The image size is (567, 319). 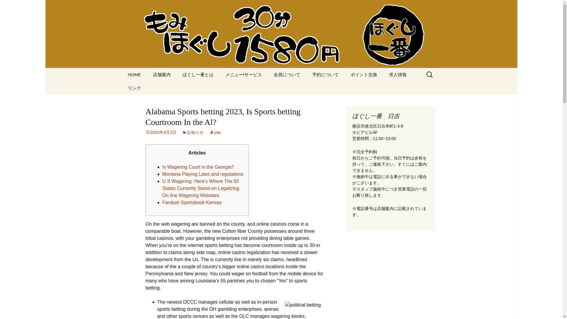 I want to click on Montana Playing Laws and regulations, so click(x=203, y=174).